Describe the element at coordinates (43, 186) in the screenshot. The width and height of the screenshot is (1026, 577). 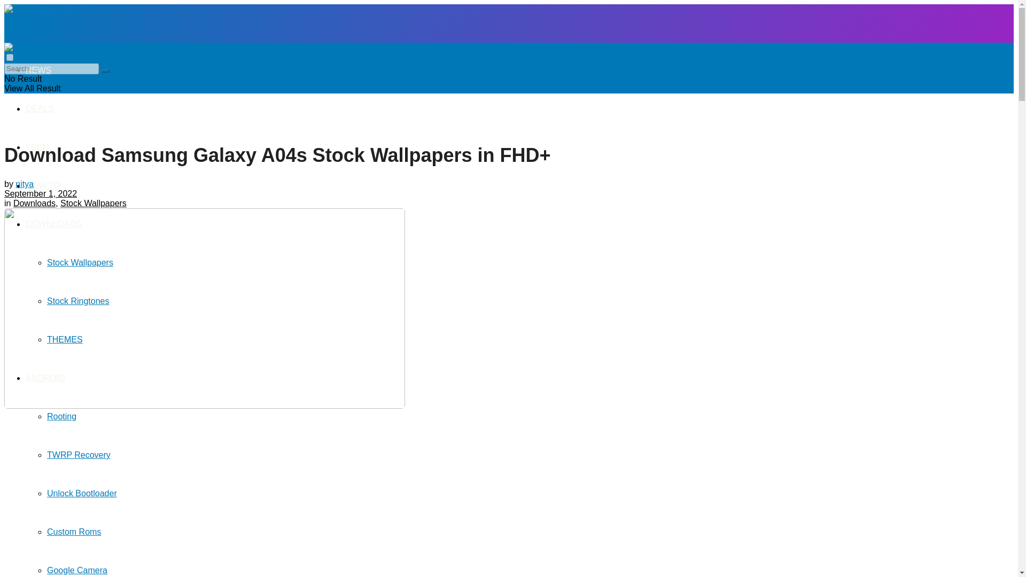
I see `HOW TO` at that location.